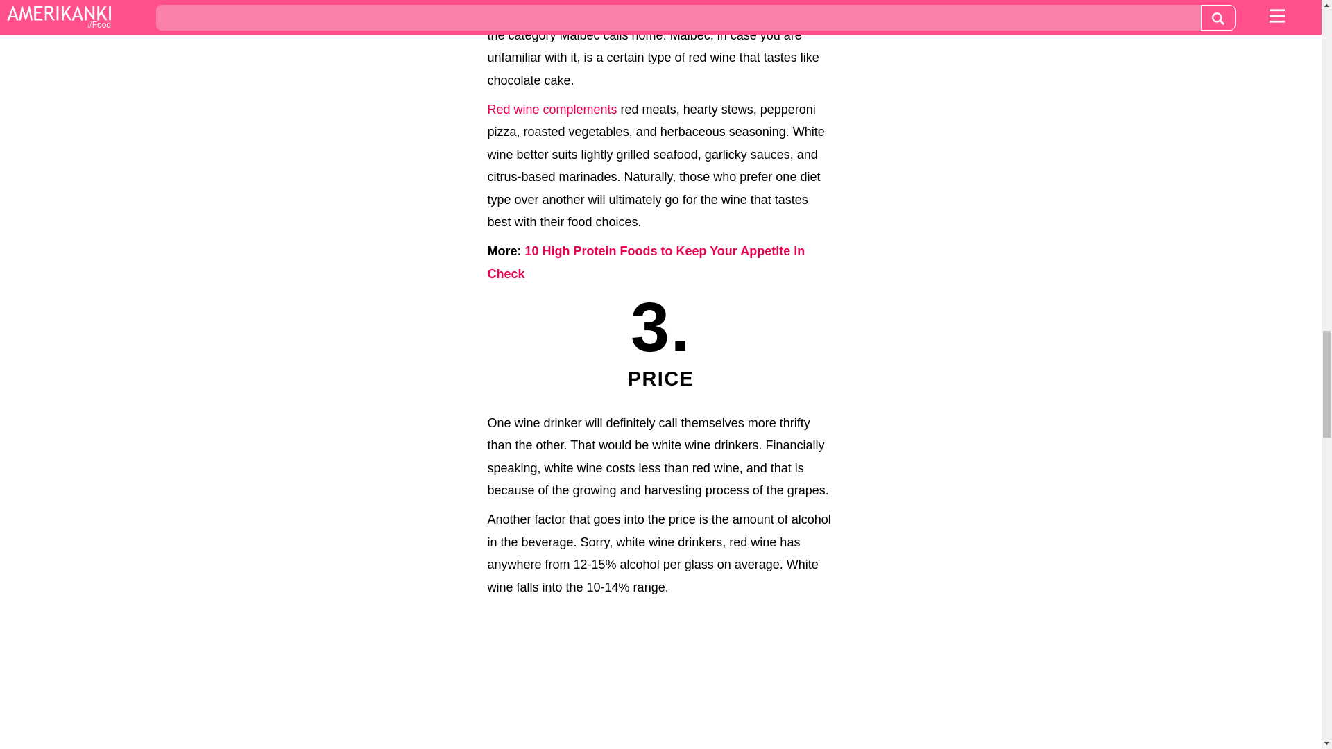  Describe the element at coordinates (645, 262) in the screenshot. I see `10 High Protein Foods to Keep Your Appetite in Check` at that location.